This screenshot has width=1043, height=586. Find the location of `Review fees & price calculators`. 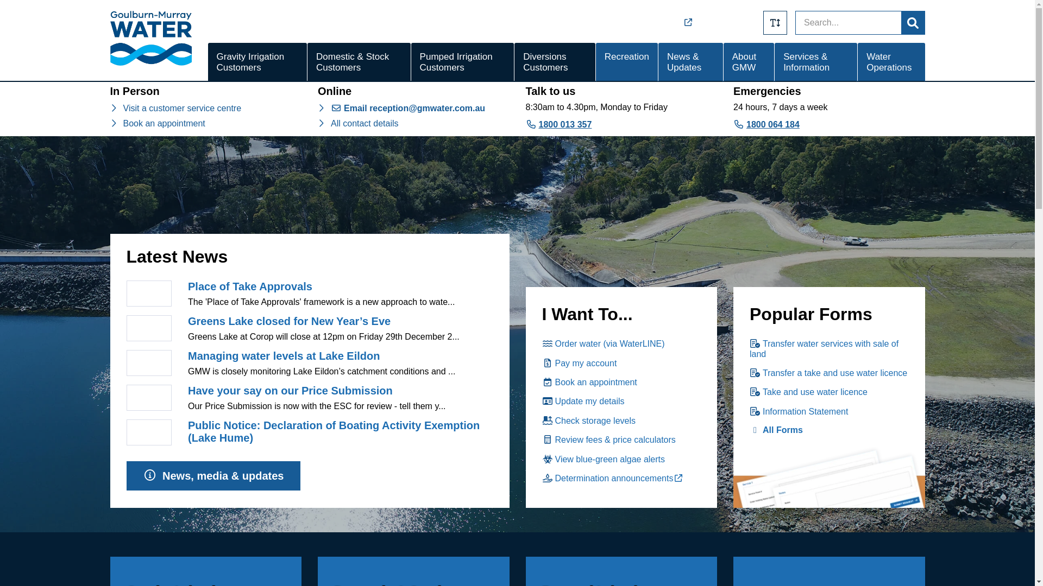

Review fees & price calculators is located at coordinates (609, 439).